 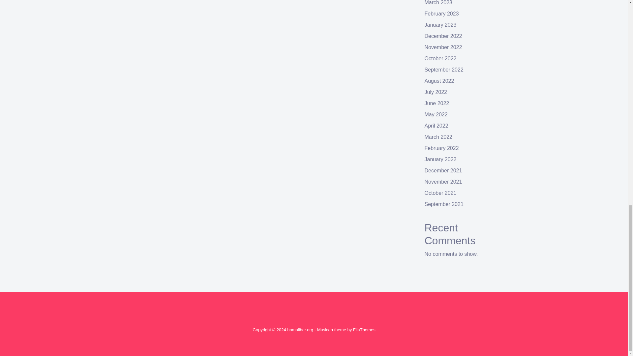 I want to click on homoliber.org, so click(x=300, y=330).